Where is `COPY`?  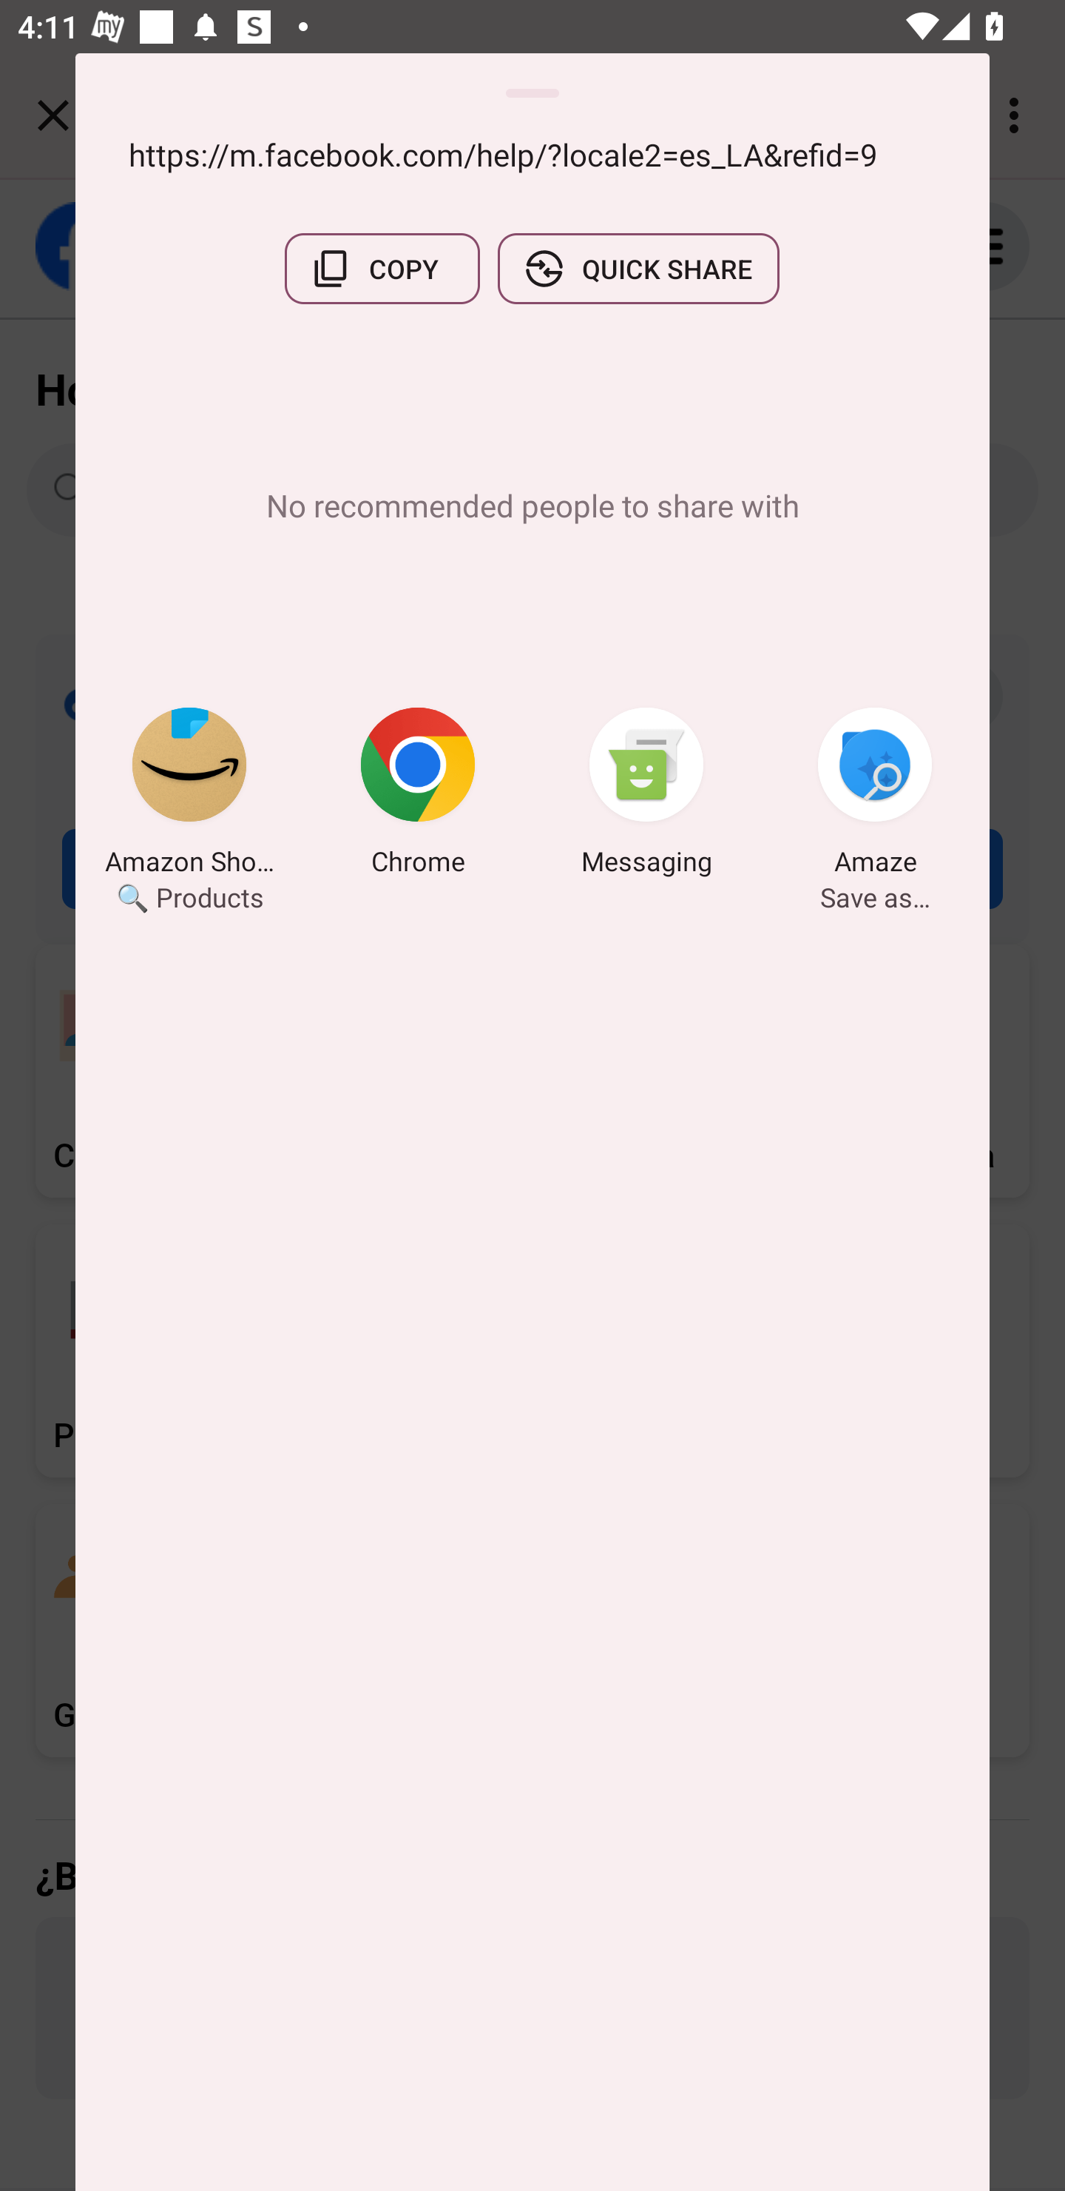
COPY is located at coordinates (382, 268).